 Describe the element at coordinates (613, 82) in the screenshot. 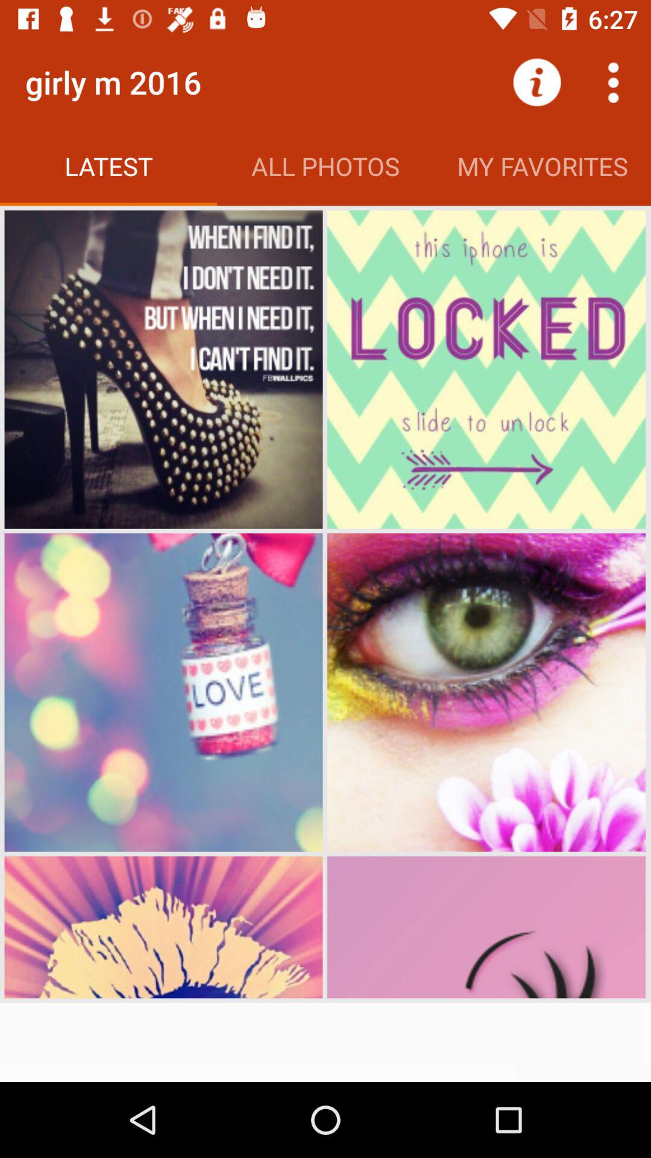

I see `select the more option` at that location.